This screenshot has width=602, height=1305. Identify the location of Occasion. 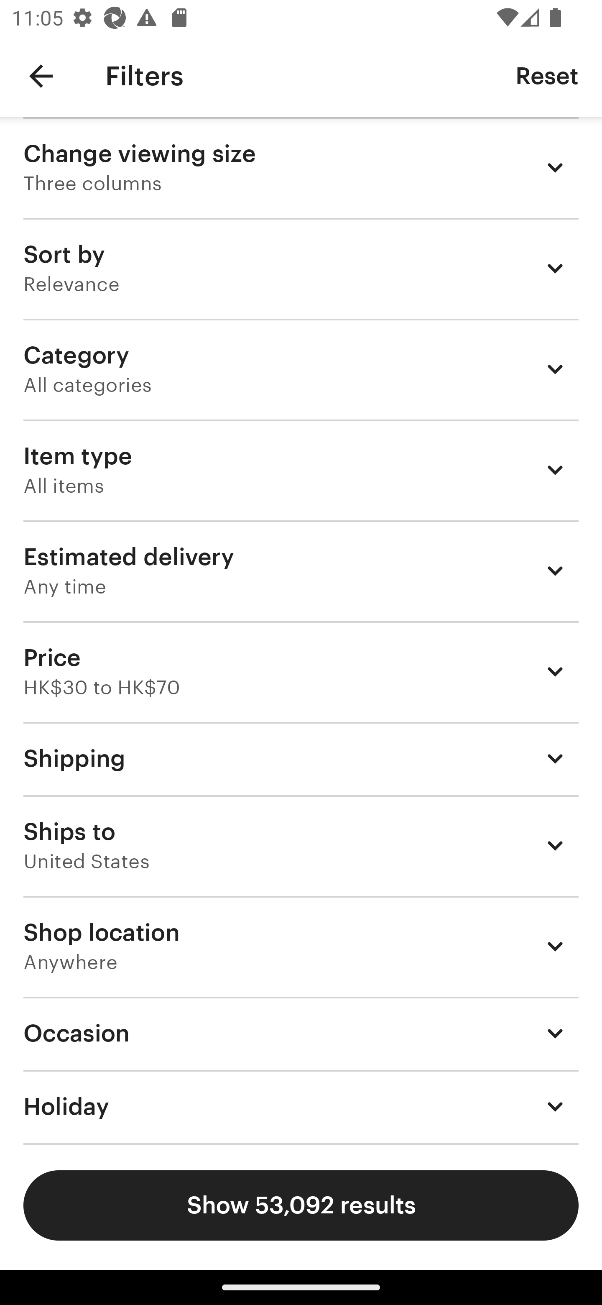
(301, 1033).